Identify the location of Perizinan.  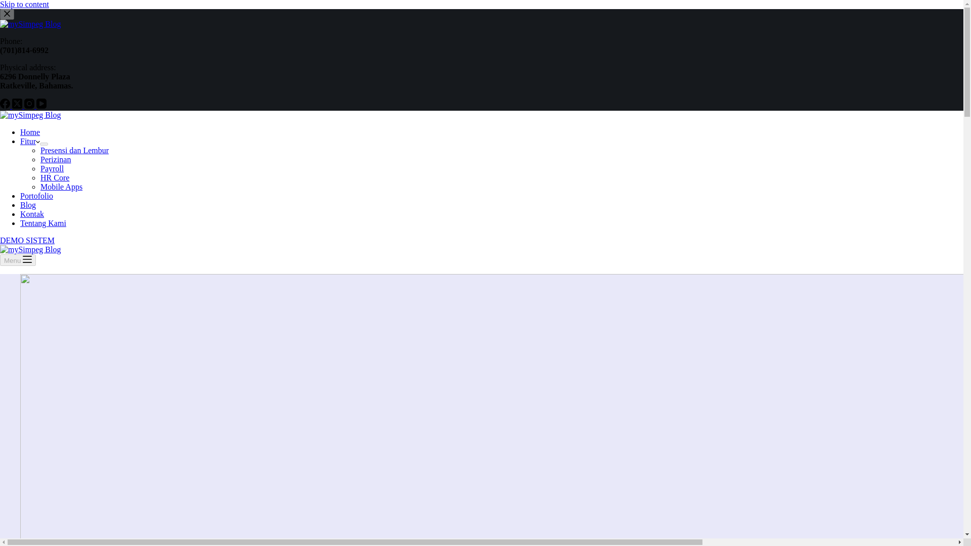
(56, 159).